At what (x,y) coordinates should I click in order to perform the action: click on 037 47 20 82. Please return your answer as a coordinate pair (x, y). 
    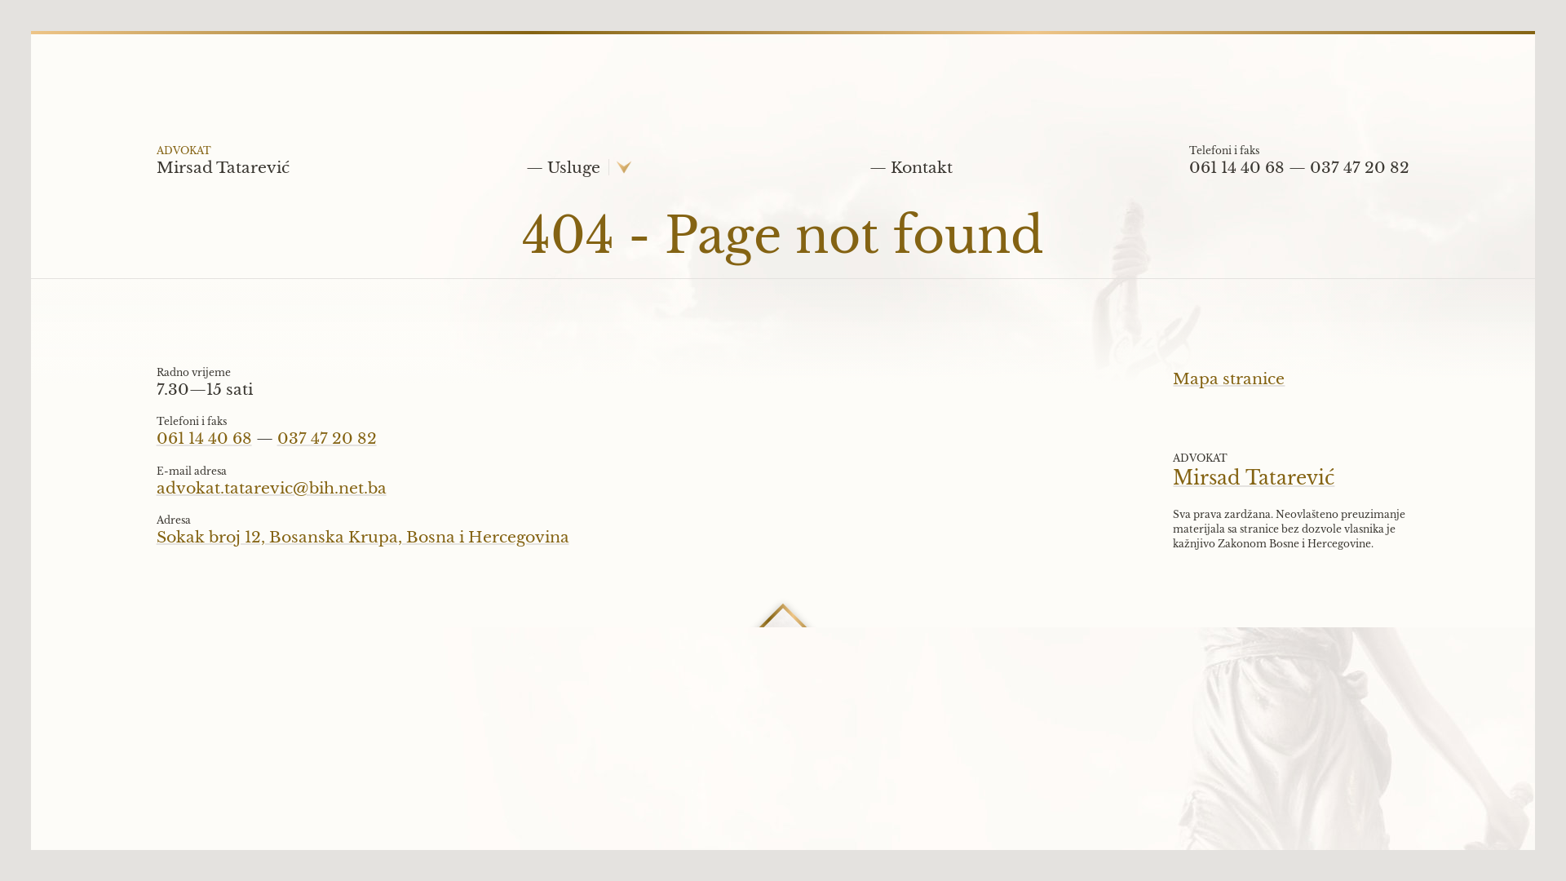
    Looking at the image, I should click on (1360, 175).